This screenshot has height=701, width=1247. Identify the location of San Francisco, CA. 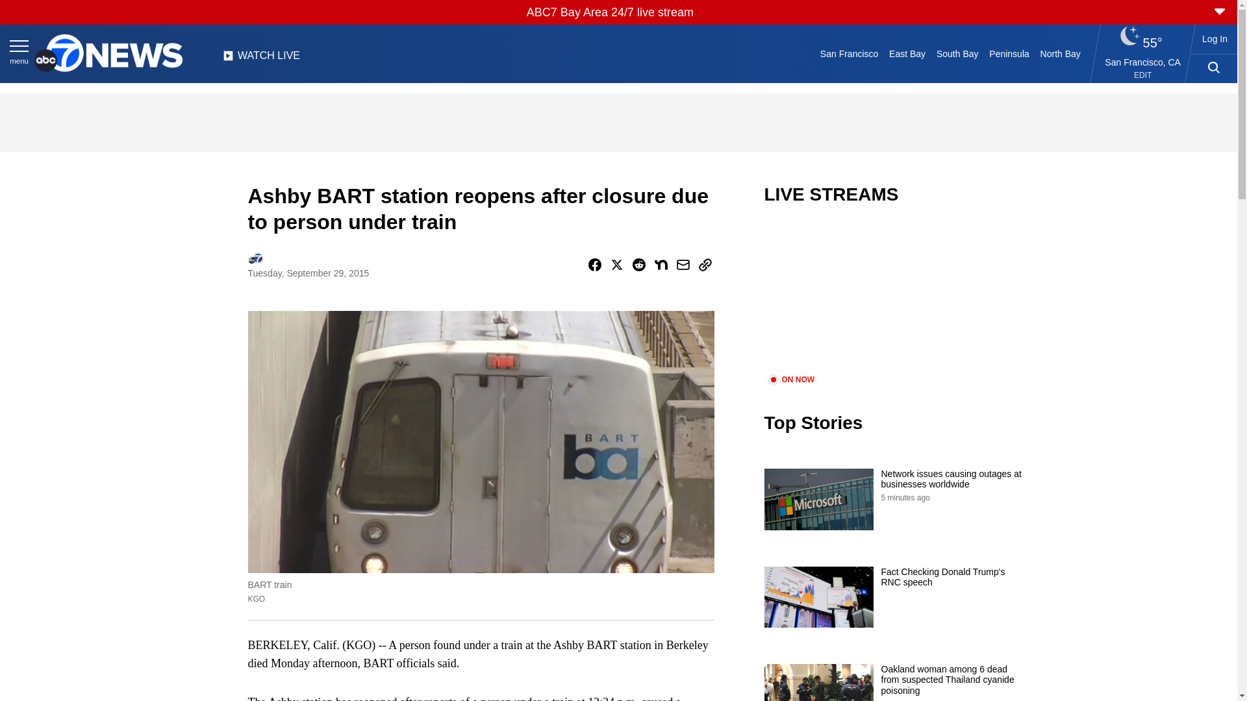
(1143, 62).